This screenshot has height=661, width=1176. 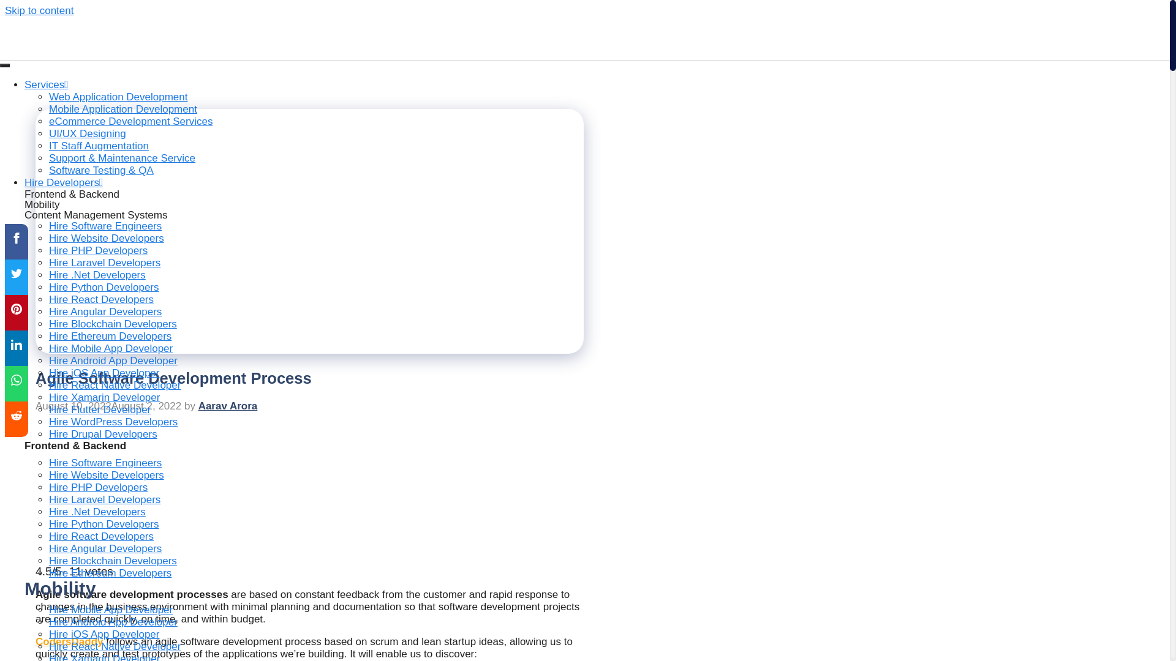 I want to click on Hire Python Developers, so click(x=104, y=524).